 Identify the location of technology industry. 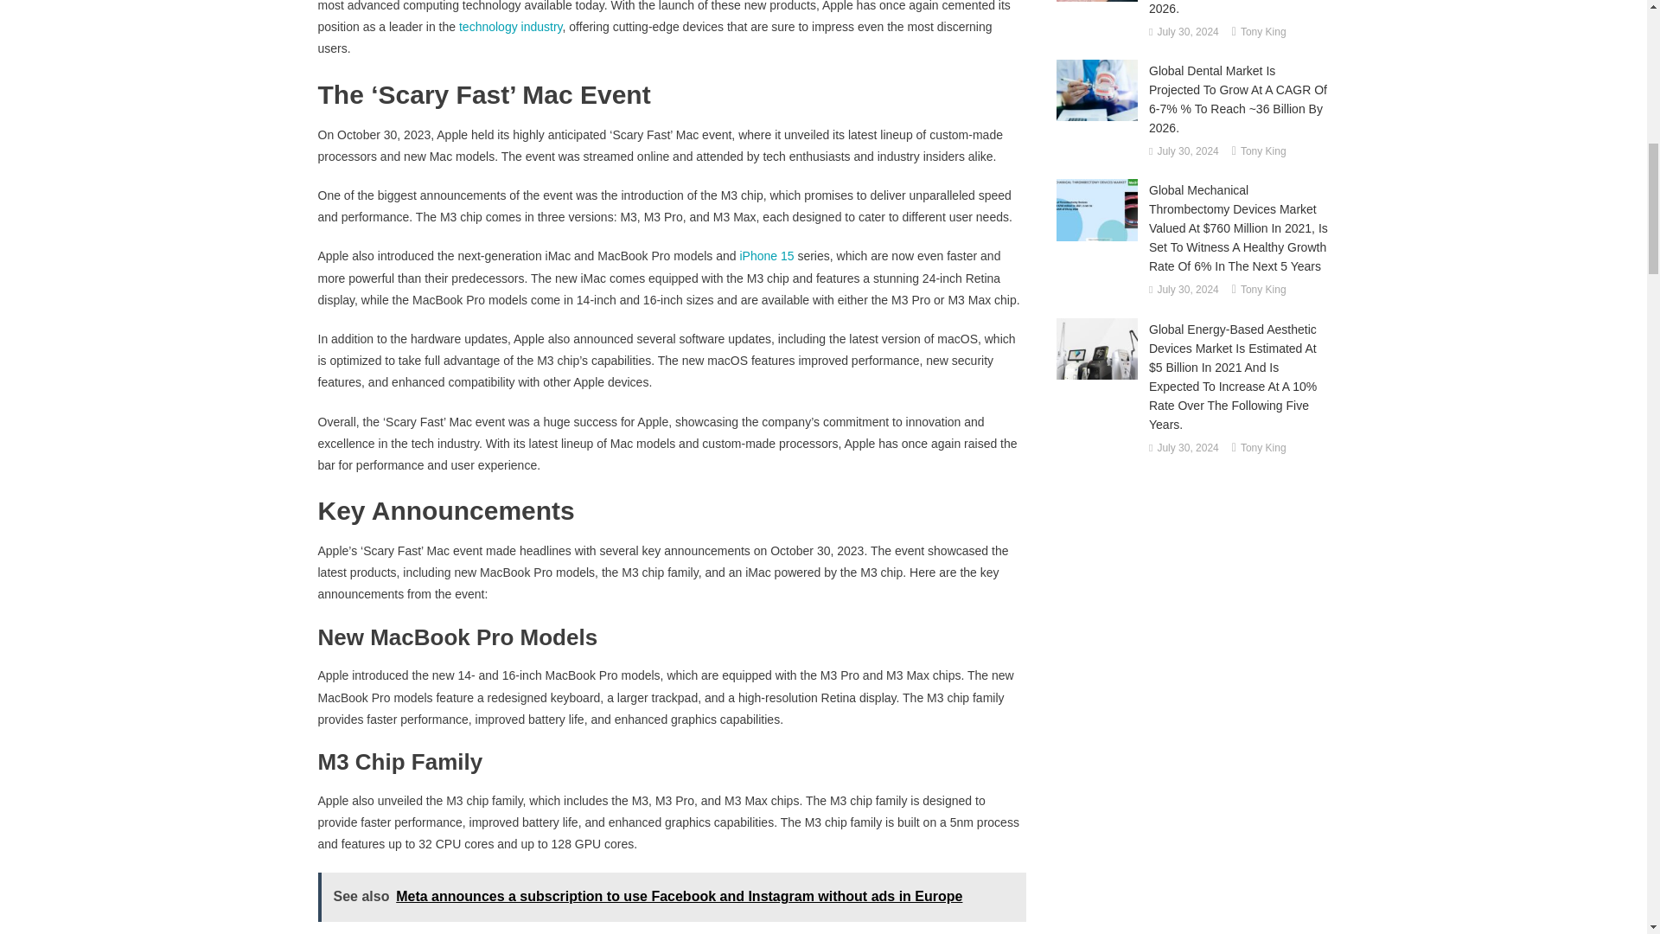
(510, 26).